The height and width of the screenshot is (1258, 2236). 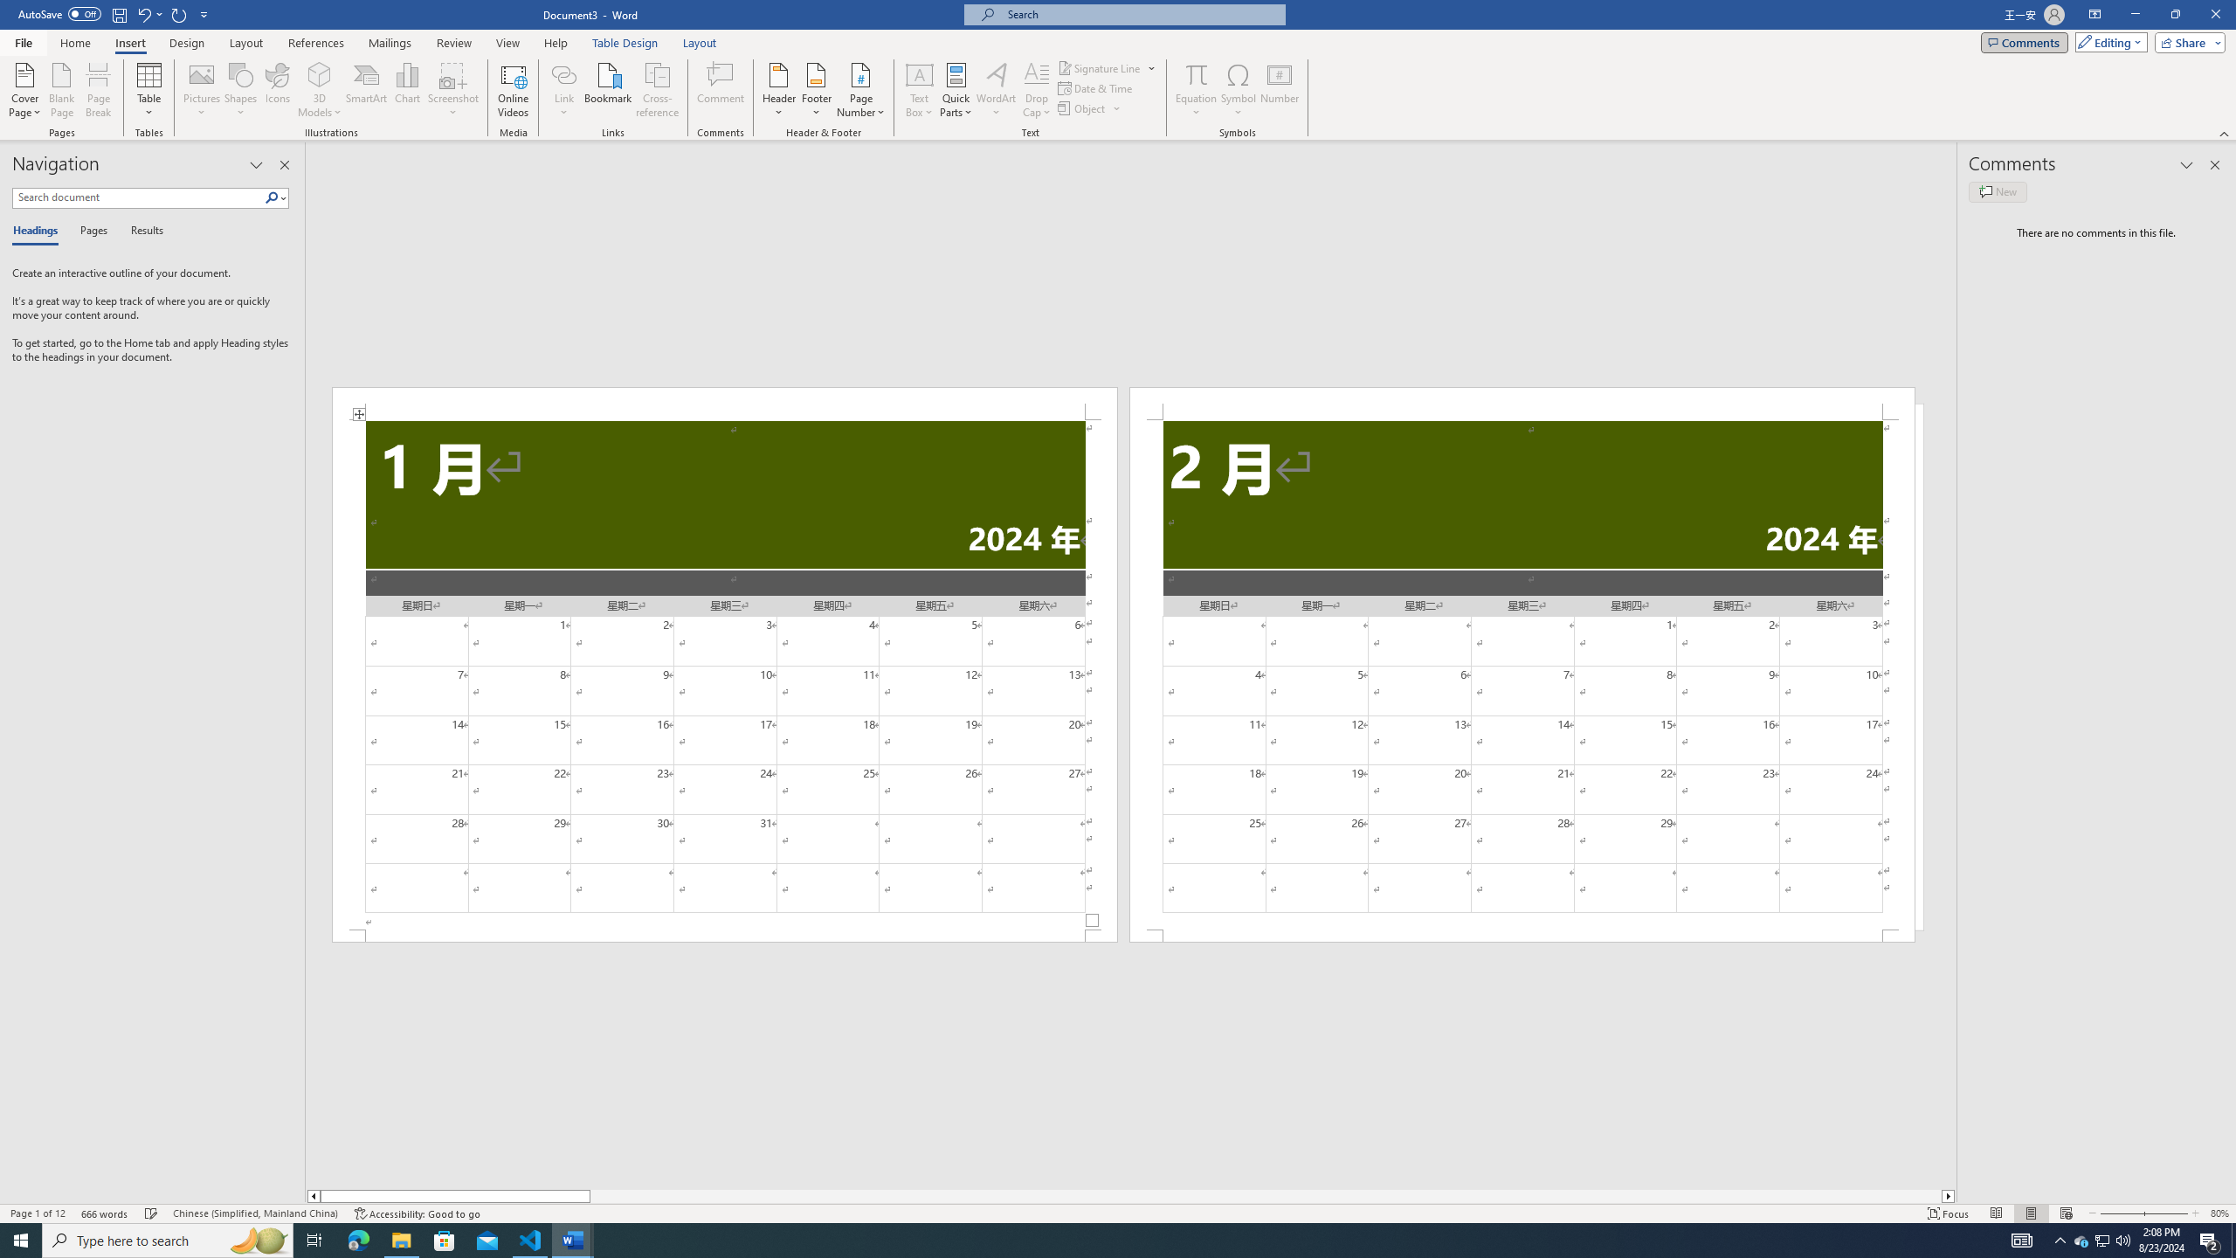 What do you see at coordinates (453, 90) in the screenshot?
I see `Screenshot` at bounding box center [453, 90].